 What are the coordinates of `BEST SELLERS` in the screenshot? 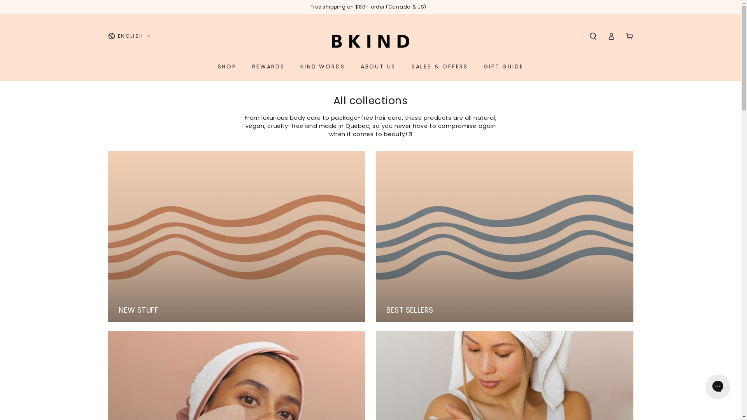 It's located at (505, 236).